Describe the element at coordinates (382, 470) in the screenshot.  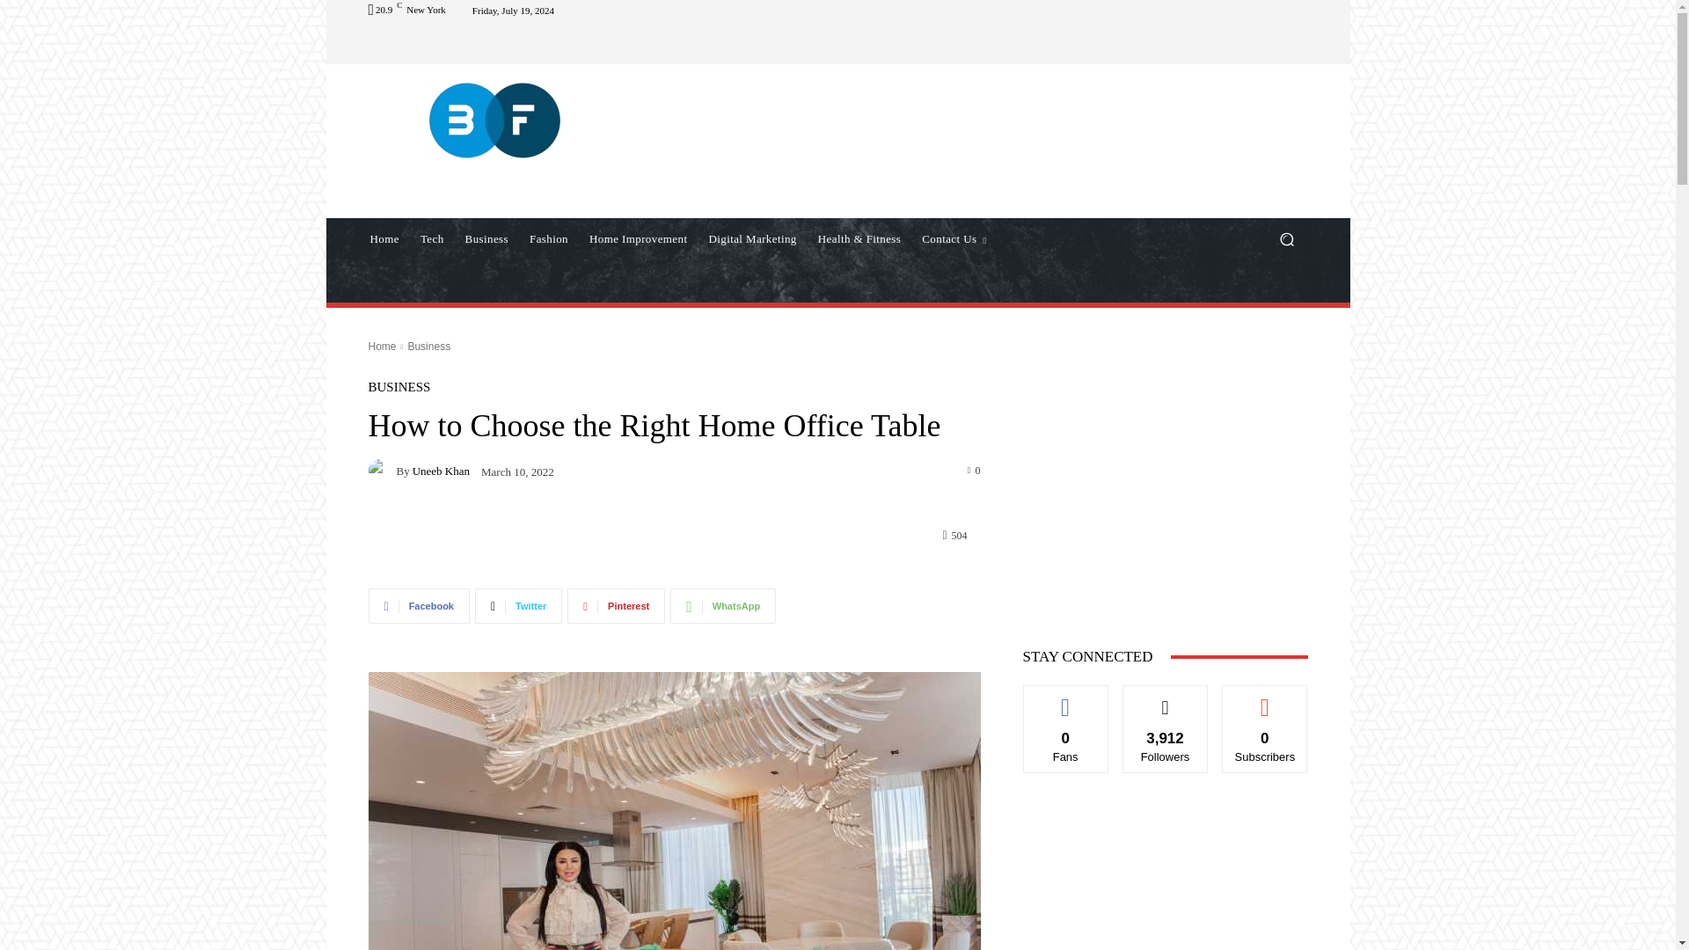
I see `Uneeb Khan` at that location.